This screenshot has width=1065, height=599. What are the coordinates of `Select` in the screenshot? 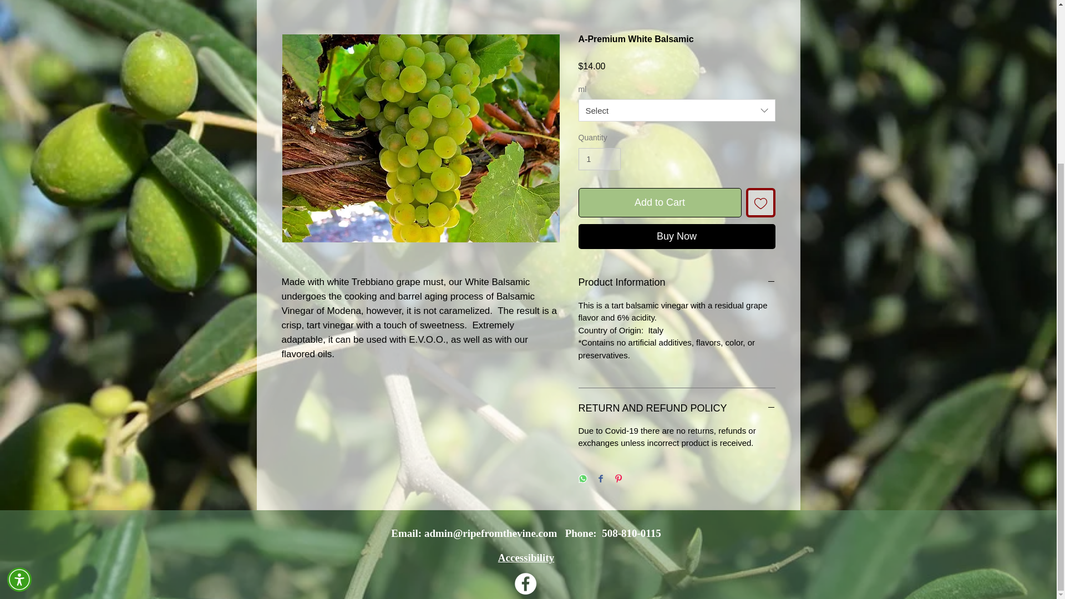 It's located at (677, 110).